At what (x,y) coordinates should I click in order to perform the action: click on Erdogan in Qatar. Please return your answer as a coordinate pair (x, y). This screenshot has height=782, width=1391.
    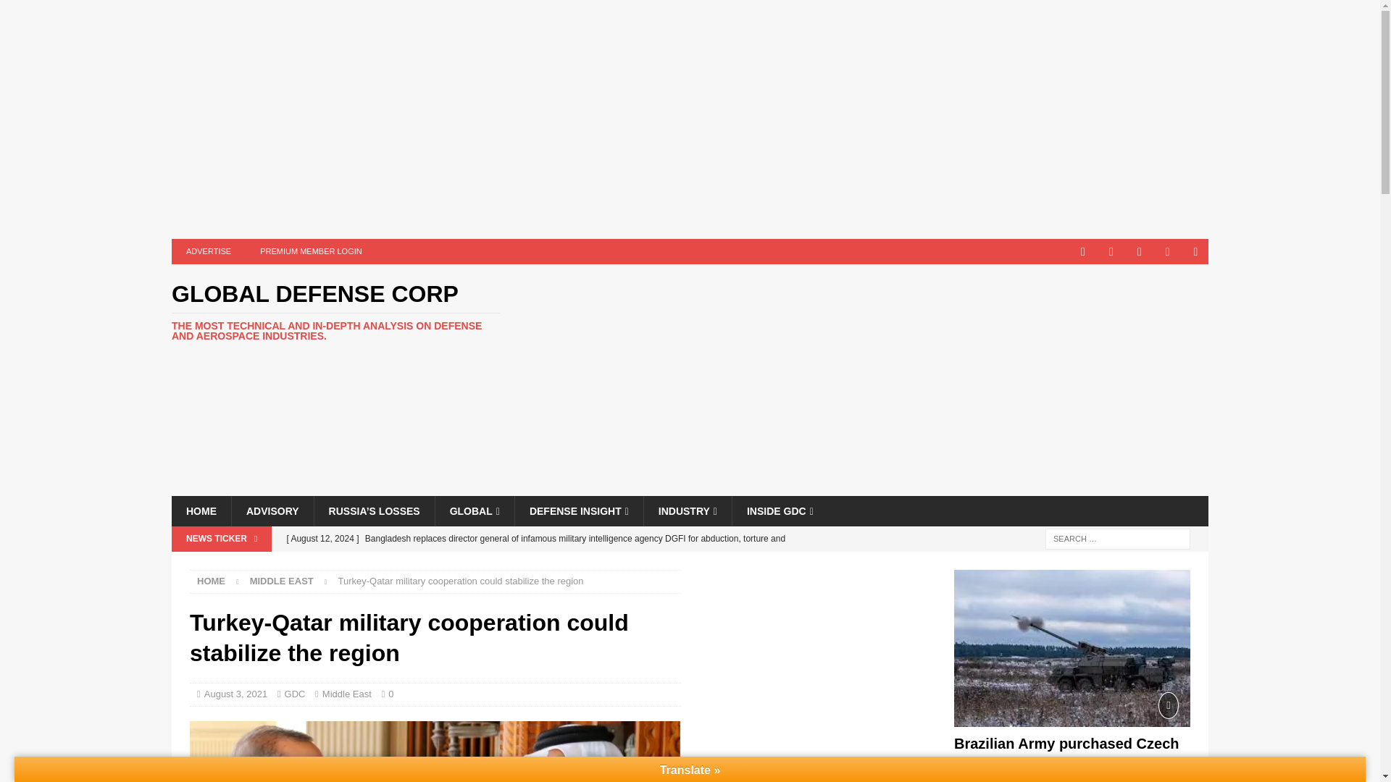
    Looking at the image, I should click on (435, 752).